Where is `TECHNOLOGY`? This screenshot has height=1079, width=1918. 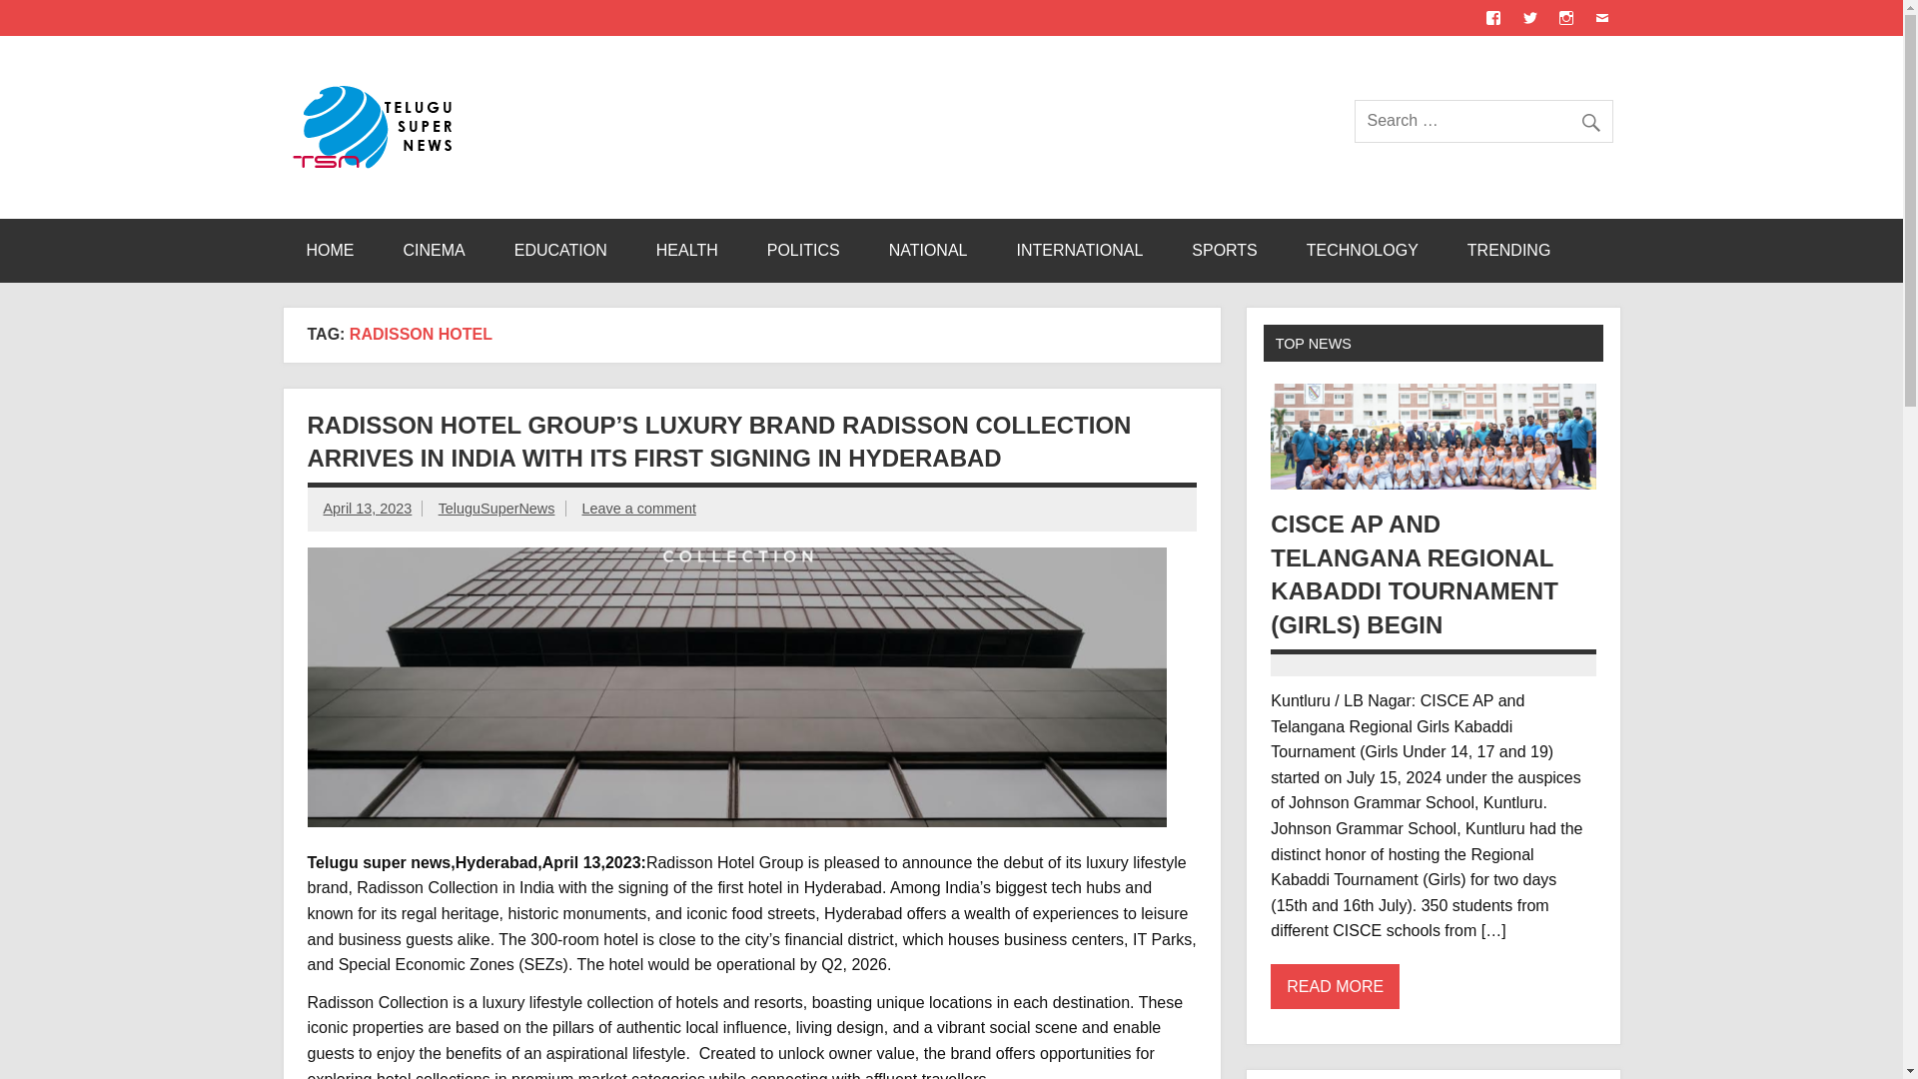 TECHNOLOGY is located at coordinates (1363, 250).